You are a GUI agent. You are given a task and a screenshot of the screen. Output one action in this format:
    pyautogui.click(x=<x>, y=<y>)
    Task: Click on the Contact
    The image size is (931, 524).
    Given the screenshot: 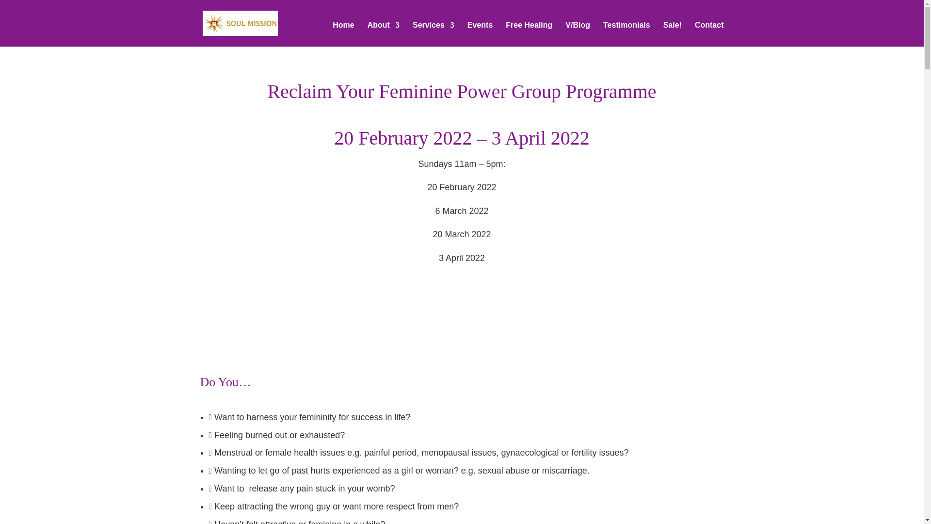 What is the action you would take?
    pyautogui.click(x=709, y=33)
    